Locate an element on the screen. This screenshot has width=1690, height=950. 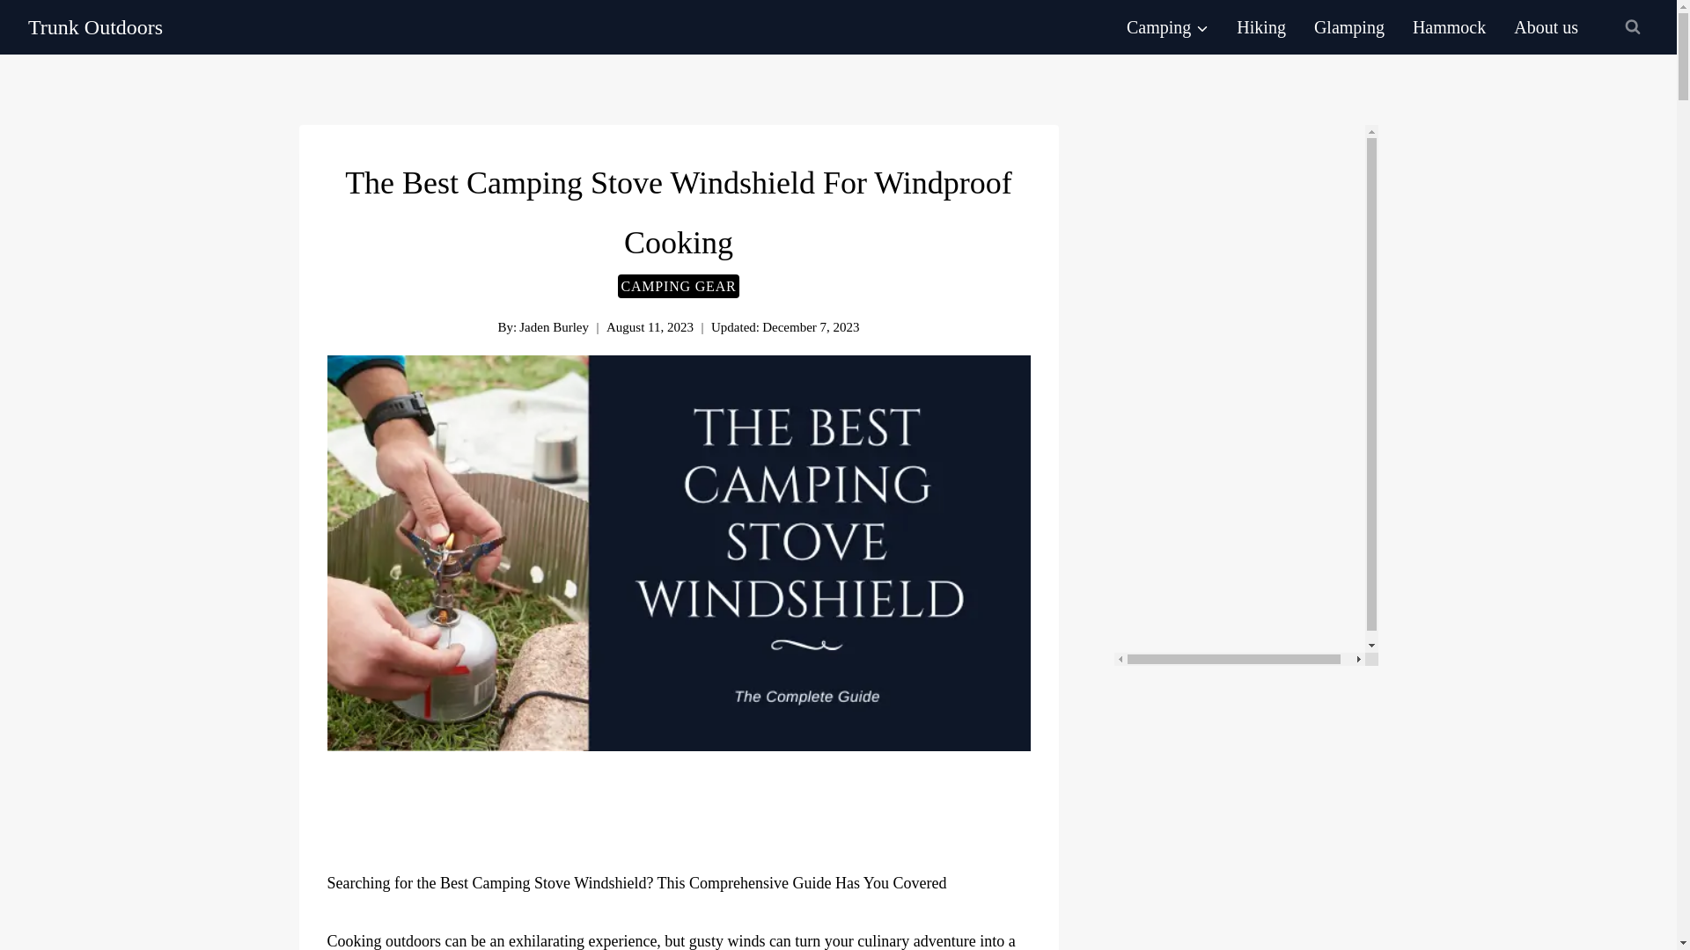
Hammock is located at coordinates (1449, 26).